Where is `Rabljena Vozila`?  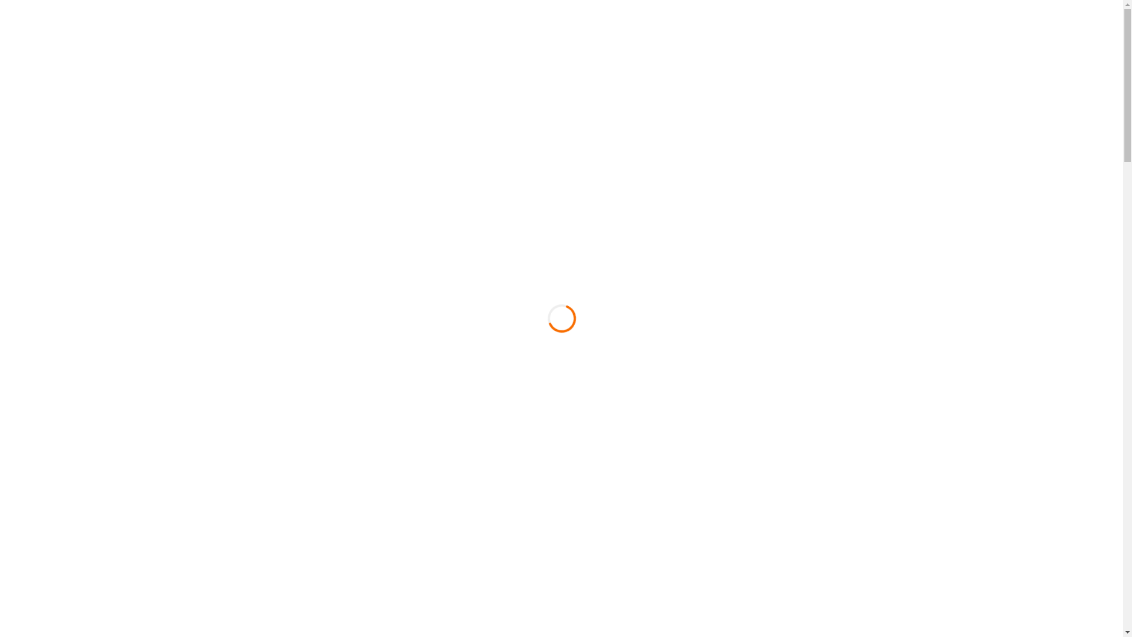
Rabljena Vozila is located at coordinates (785, 63).